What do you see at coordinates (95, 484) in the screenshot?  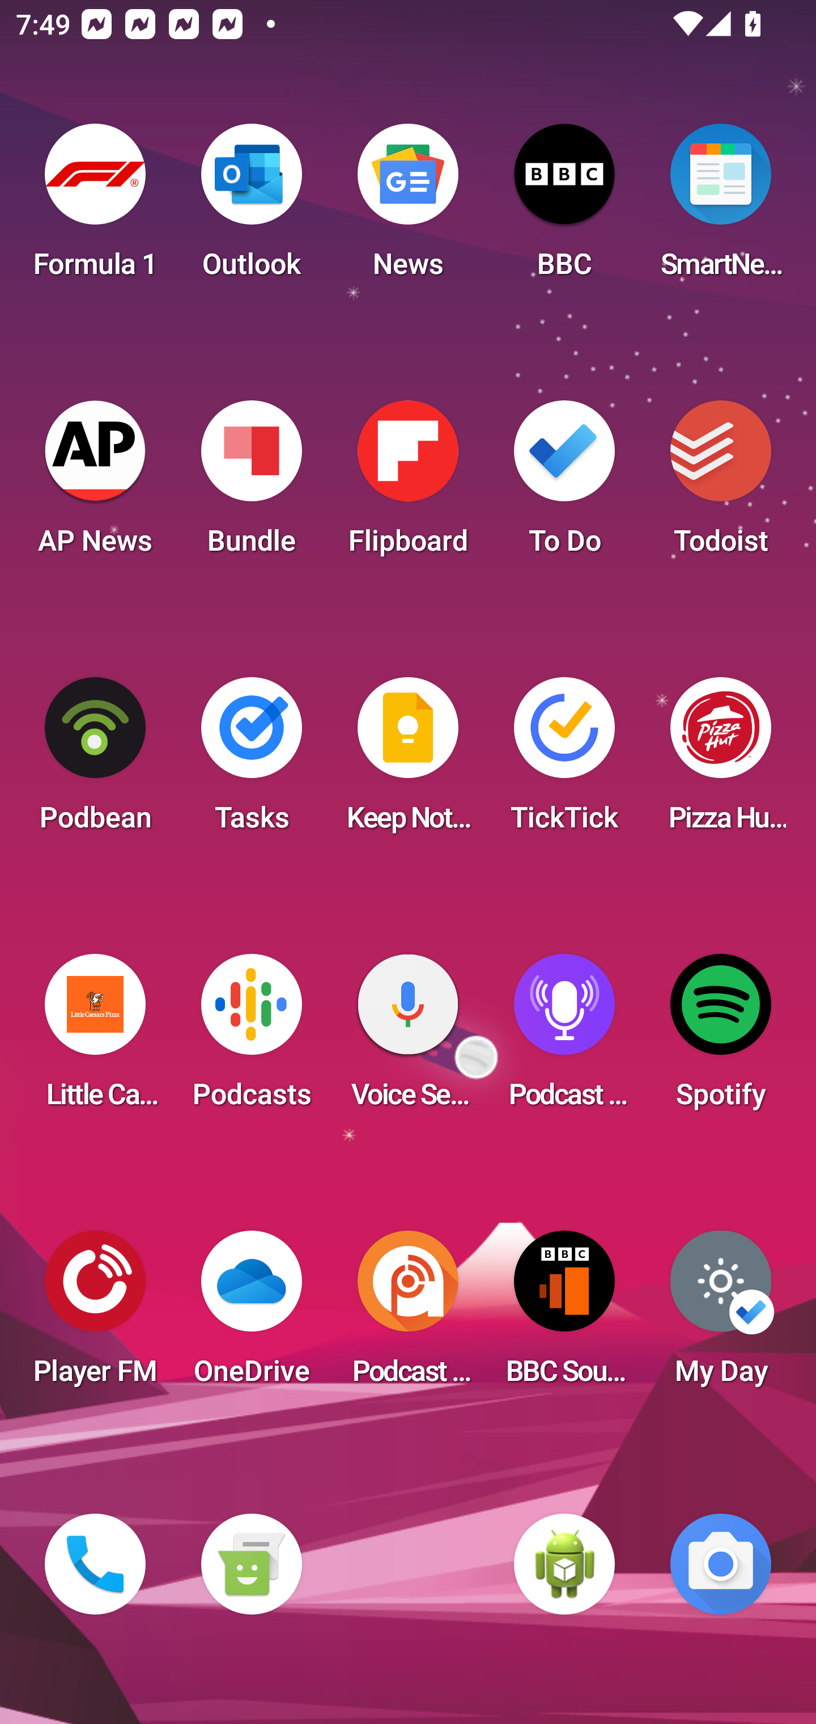 I see `AP News` at bounding box center [95, 484].